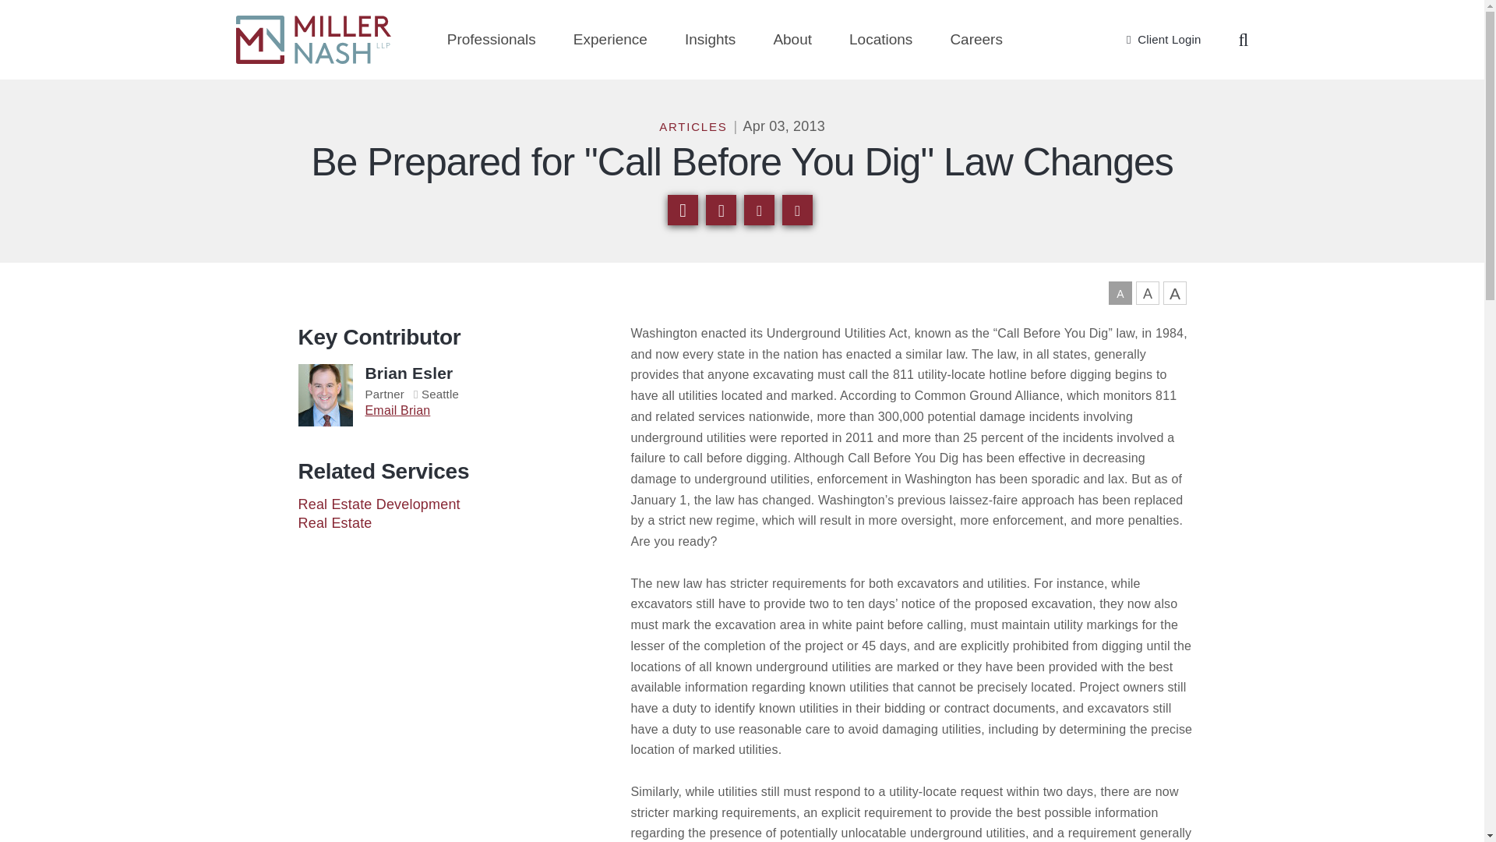 The image size is (1496, 842). Describe the element at coordinates (1119, 292) in the screenshot. I see `Adjust Text Size - Normal` at that location.